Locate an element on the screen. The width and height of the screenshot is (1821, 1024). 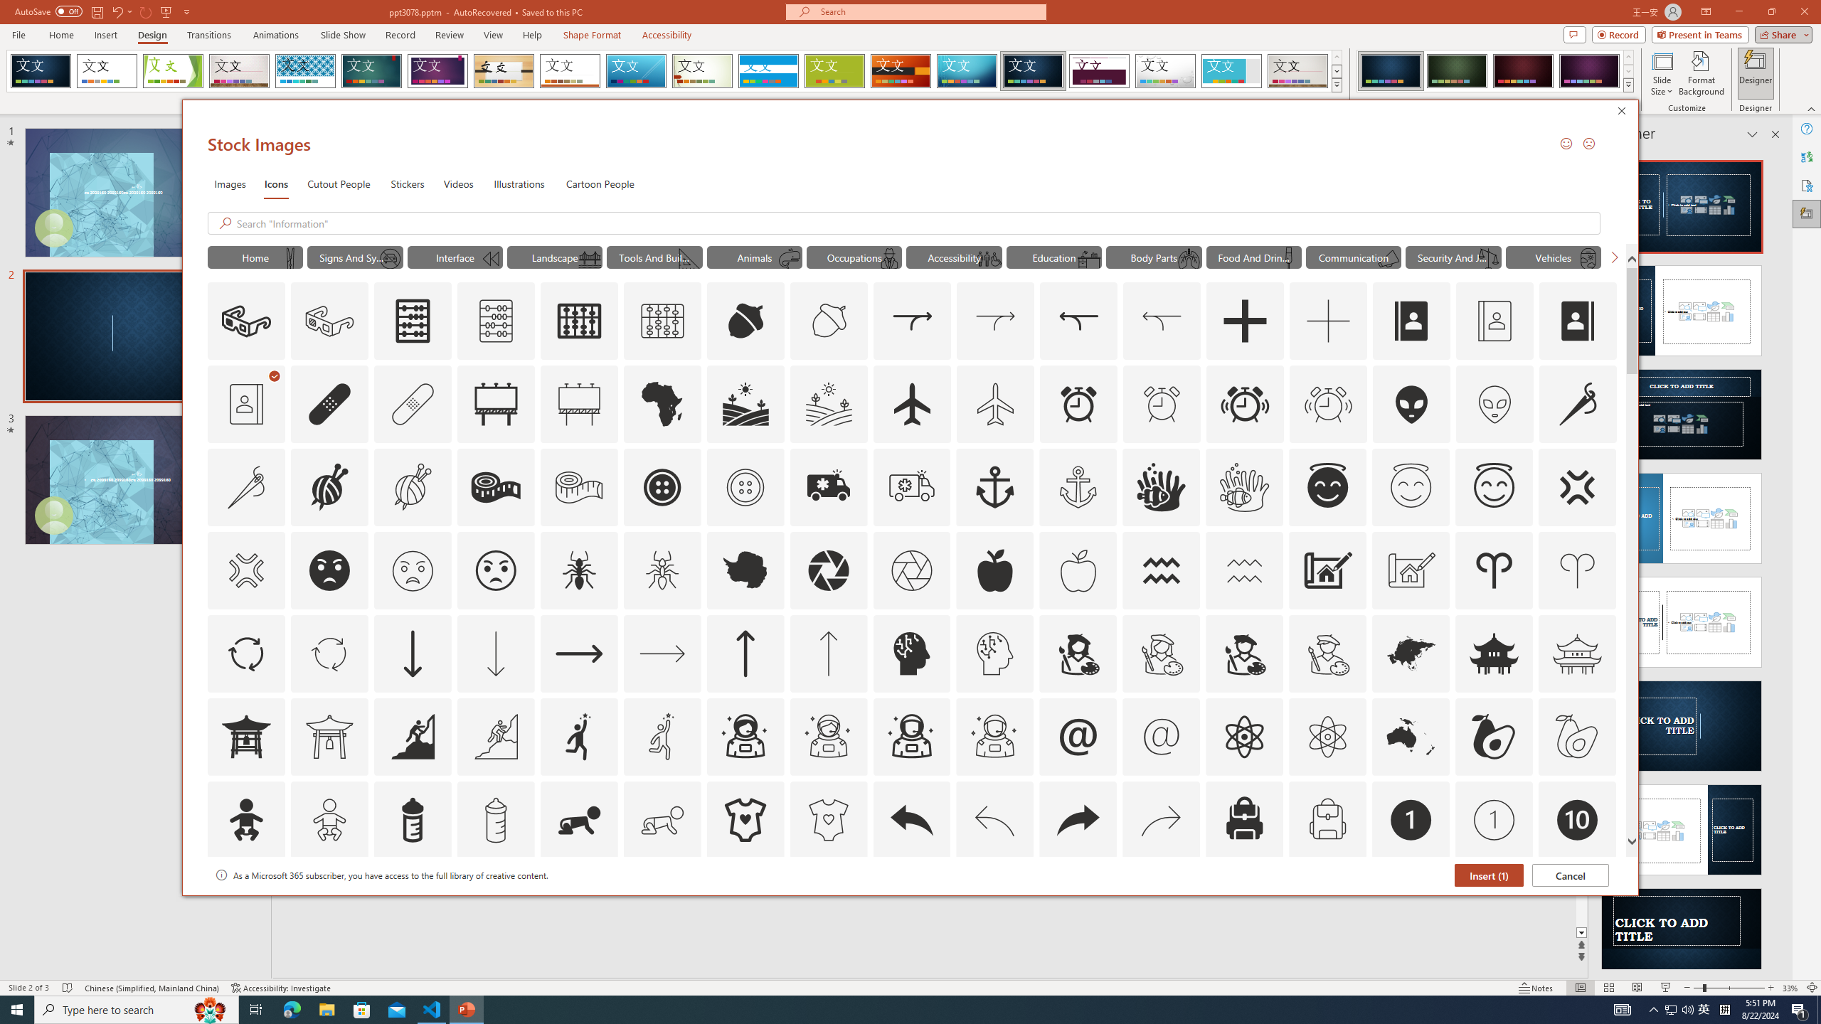
AutomationID: Icons_ArrowUp is located at coordinates (744, 653).